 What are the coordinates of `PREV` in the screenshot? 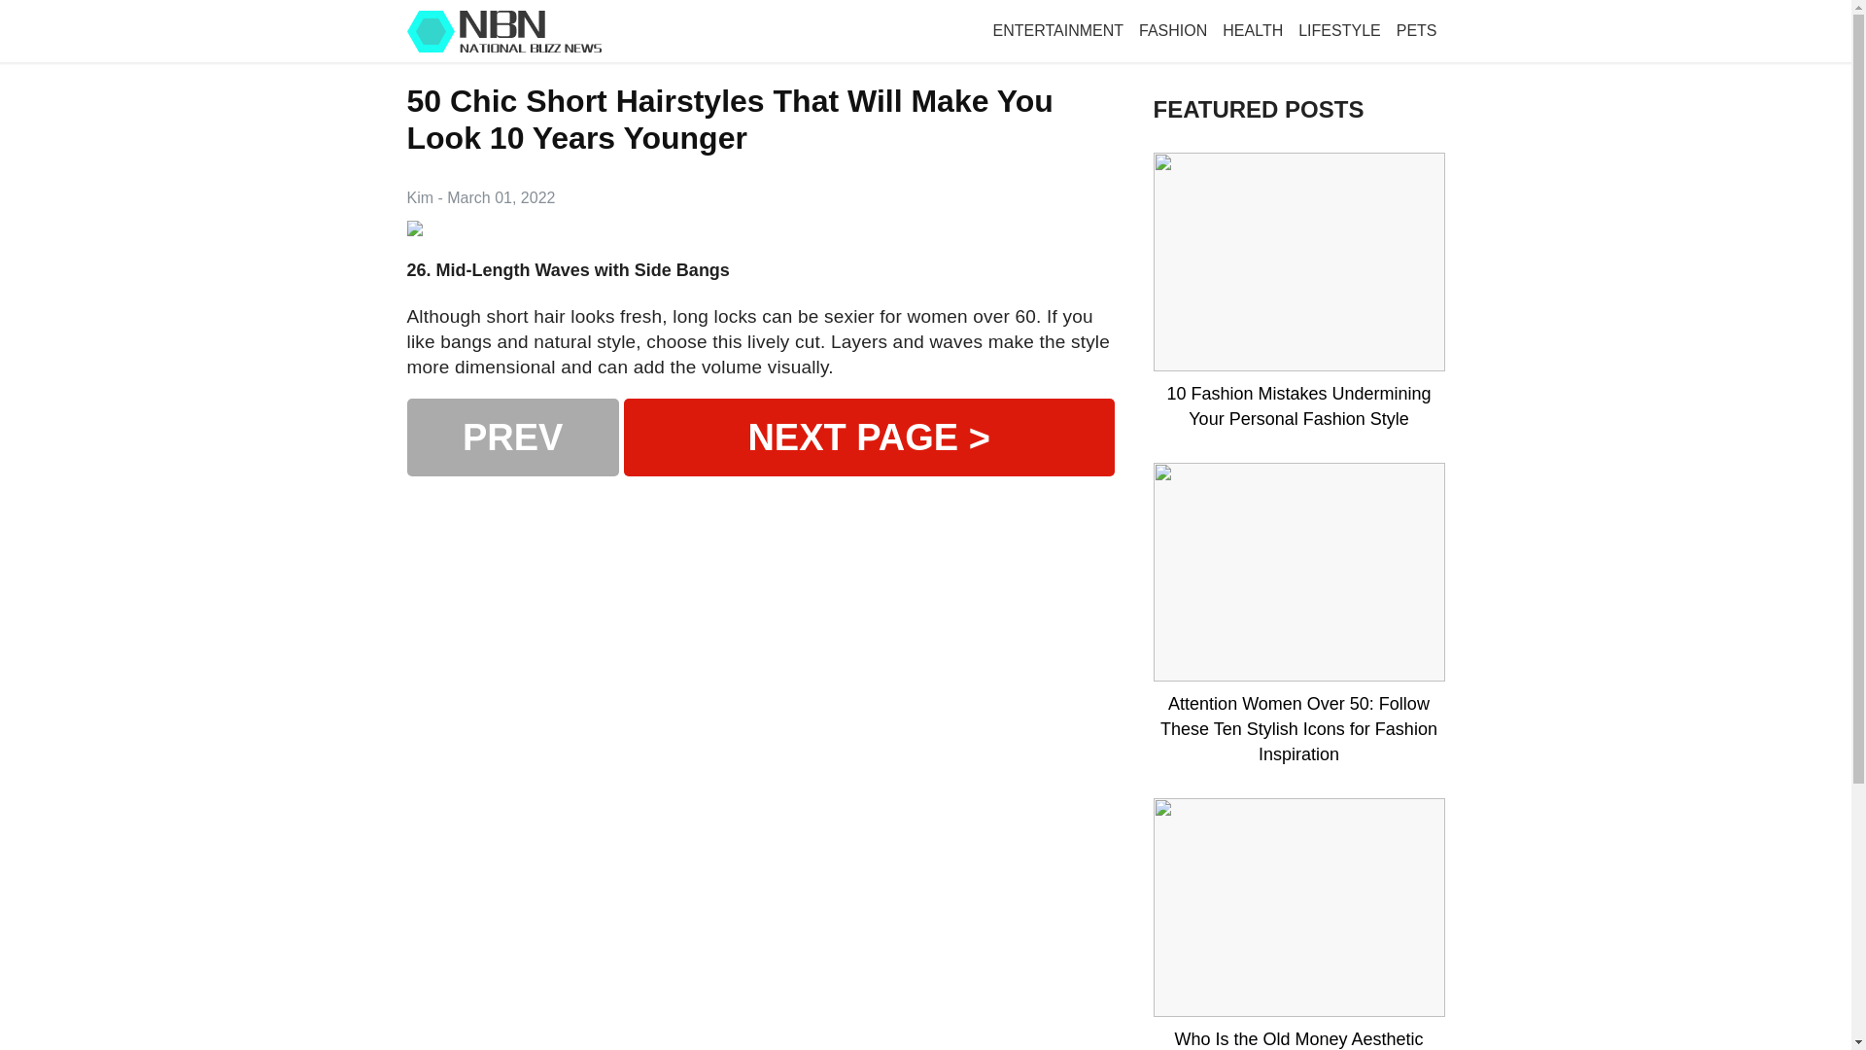 It's located at (511, 437).